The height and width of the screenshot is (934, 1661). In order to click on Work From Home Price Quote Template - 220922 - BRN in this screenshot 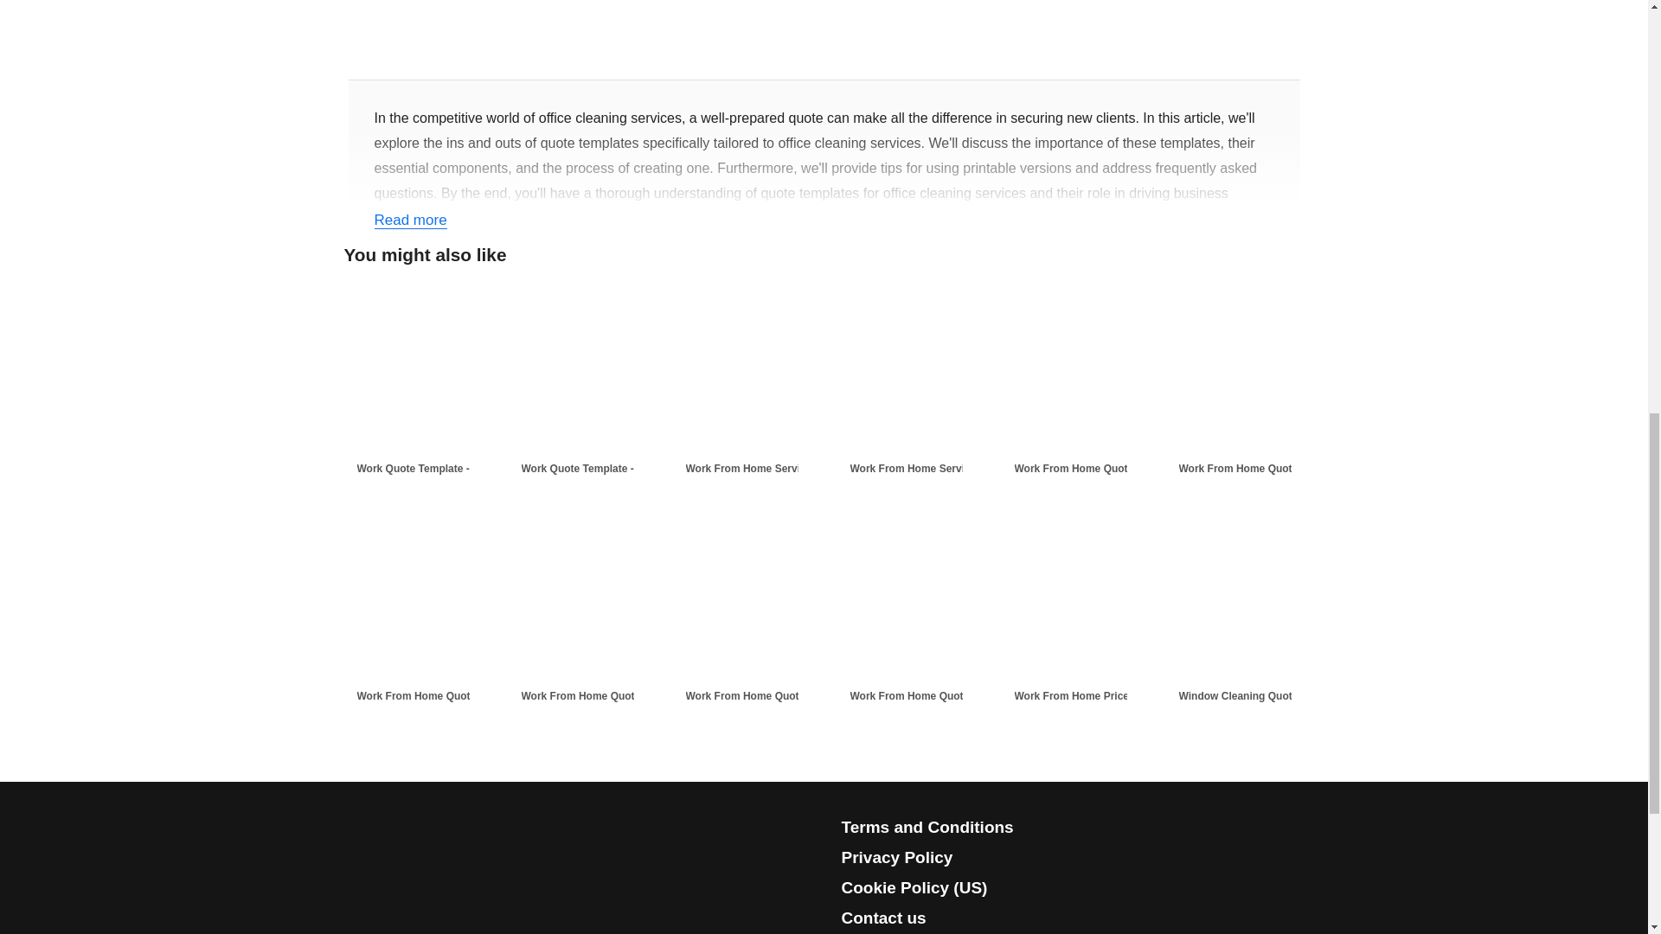, I will do `click(1102, 695)`.